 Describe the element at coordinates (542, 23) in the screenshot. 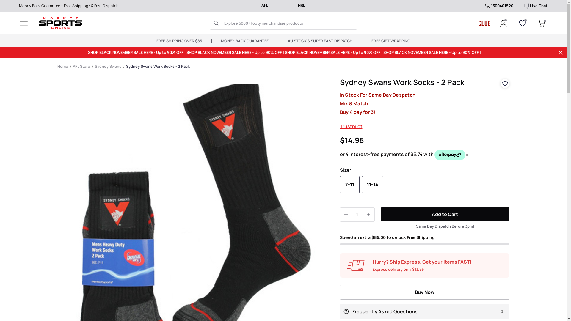

I see `0` at that location.